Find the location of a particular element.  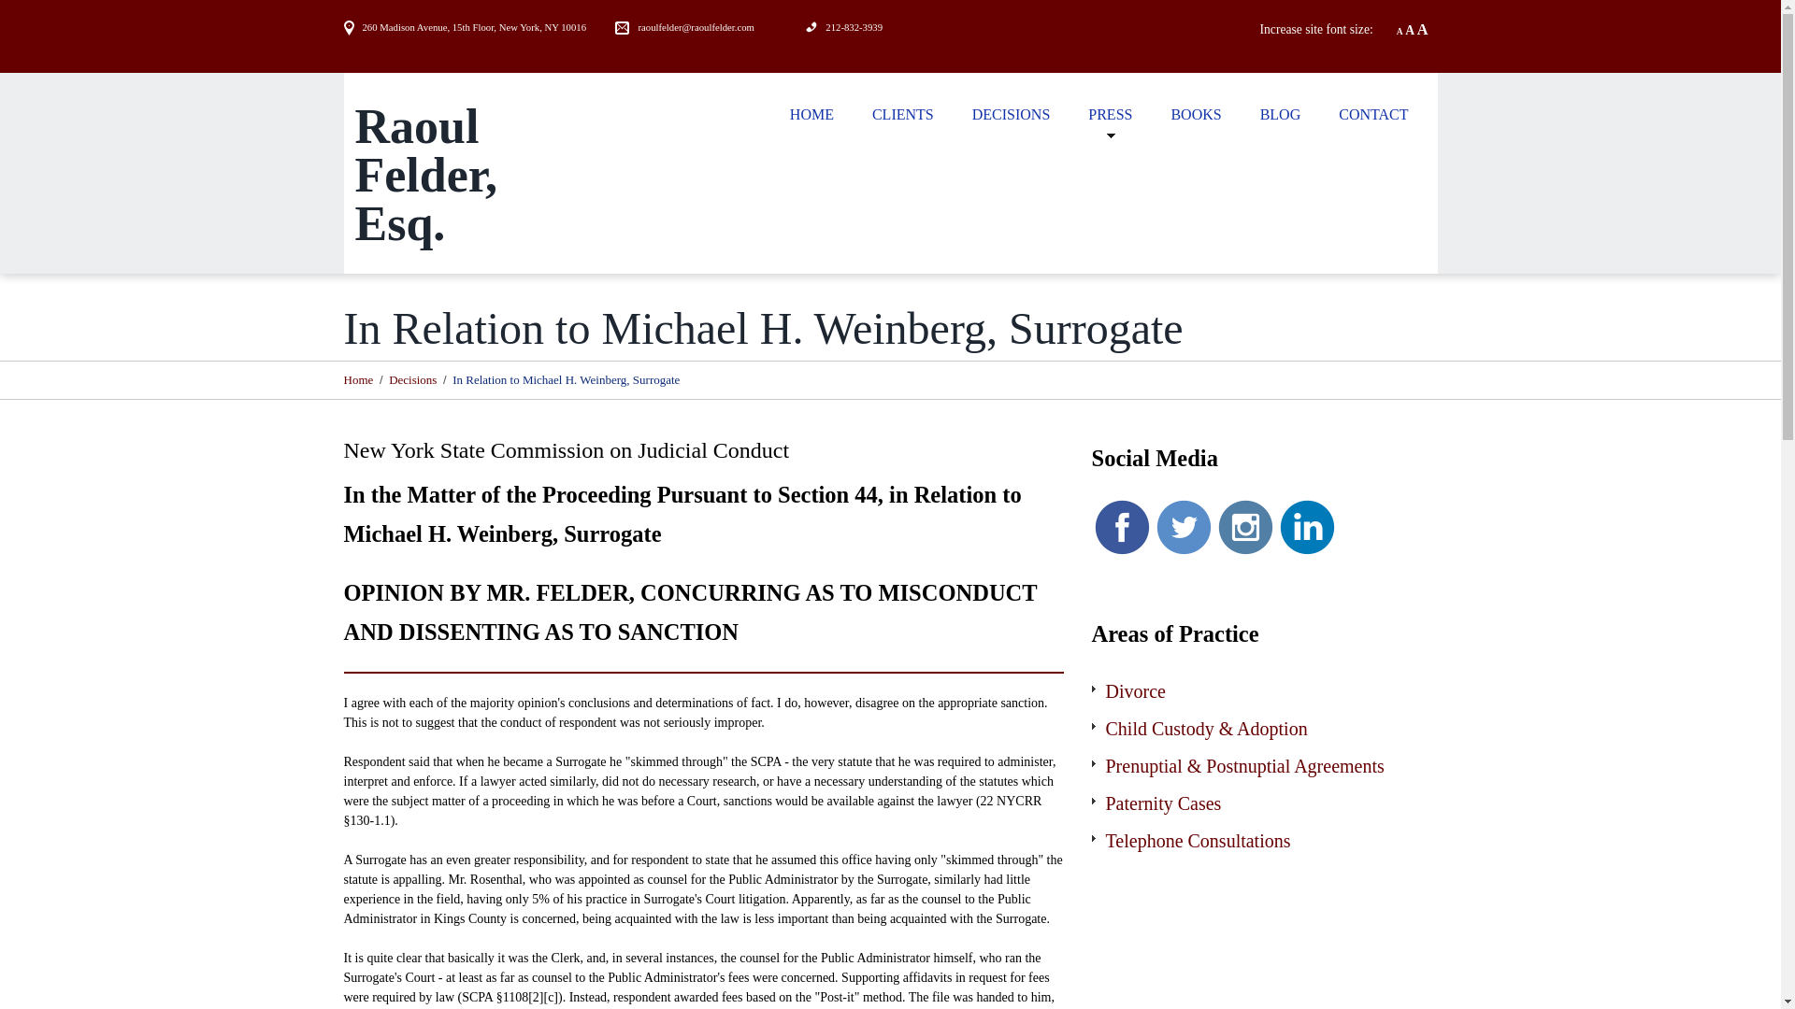

DECISIONS is located at coordinates (1012, 113).